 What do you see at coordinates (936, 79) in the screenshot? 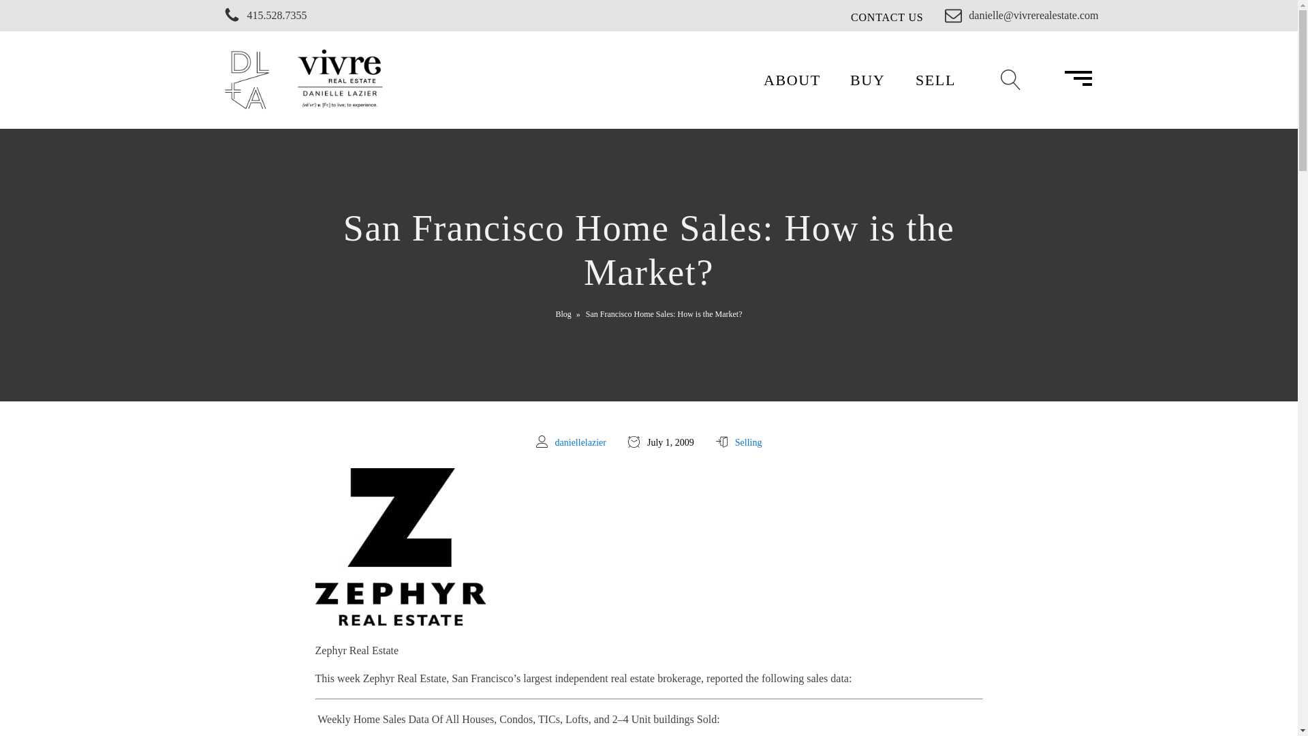
I see `SELL` at bounding box center [936, 79].